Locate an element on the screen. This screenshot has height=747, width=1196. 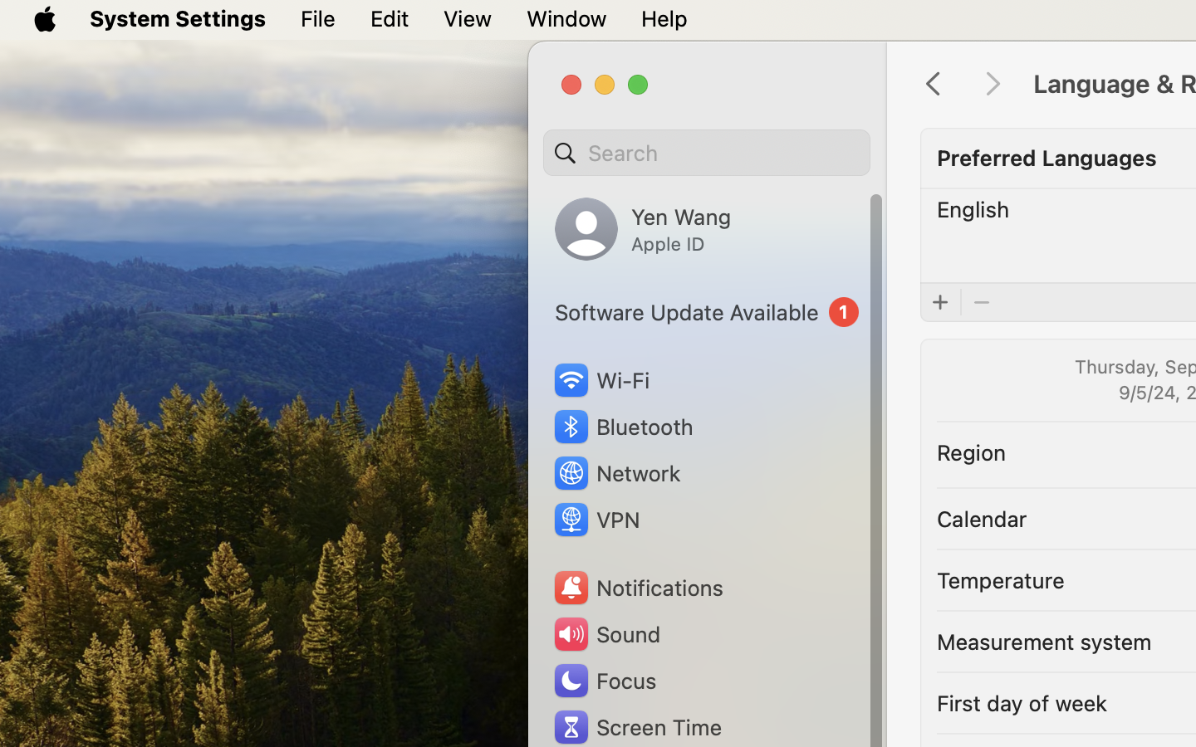
Measurement system is located at coordinates (1044, 641).